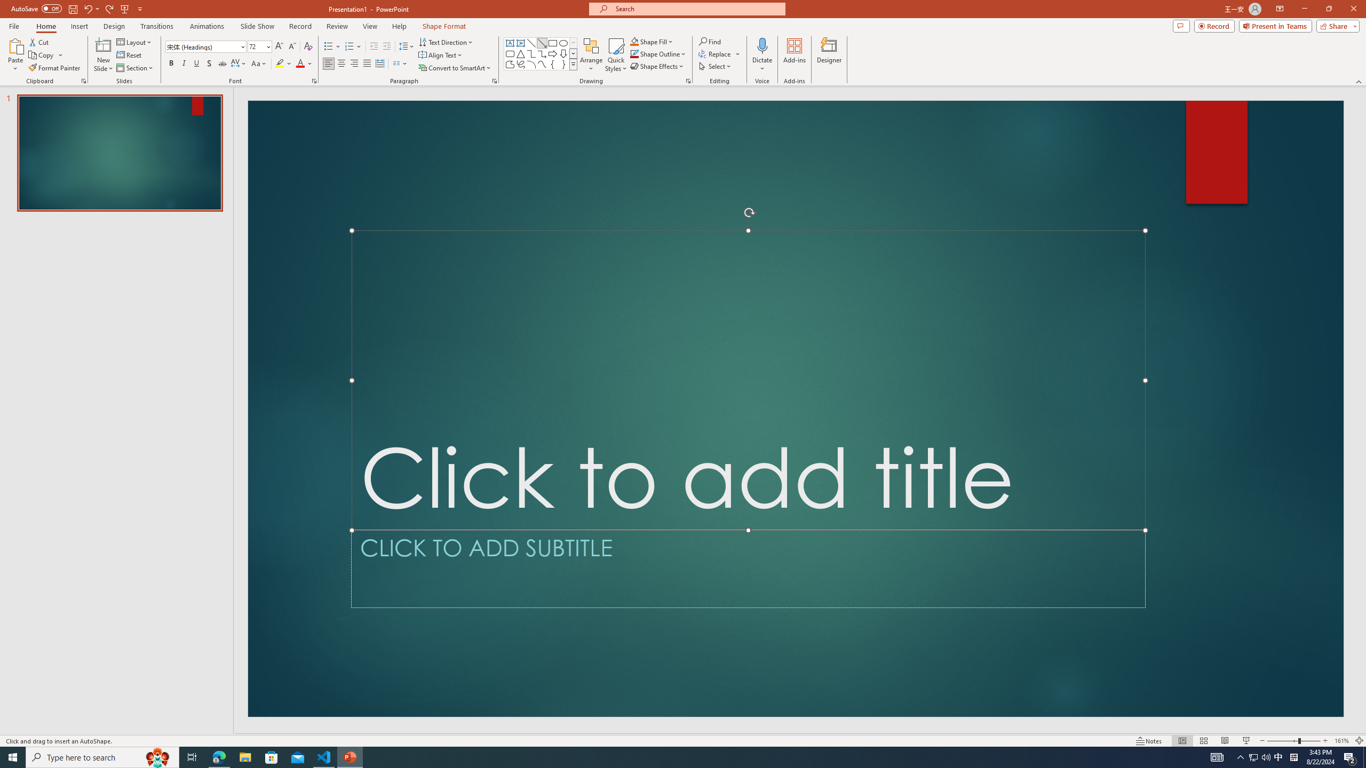 The height and width of the screenshot is (768, 1366). Describe the element at coordinates (553, 64) in the screenshot. I see `Left Brace` at that location.